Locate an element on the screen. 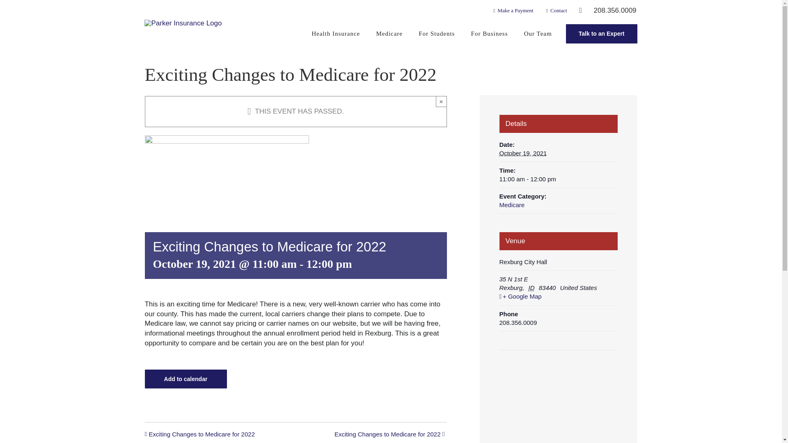 Image resolution: width=788 pixels, height=443 pixels. Health Insurance is located at coordinates (336, 34).